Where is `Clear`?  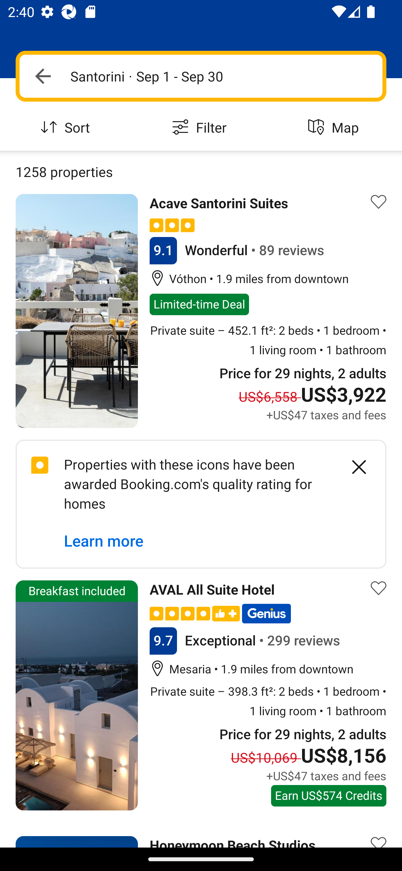 Clear is located at coordinates (353, 467).